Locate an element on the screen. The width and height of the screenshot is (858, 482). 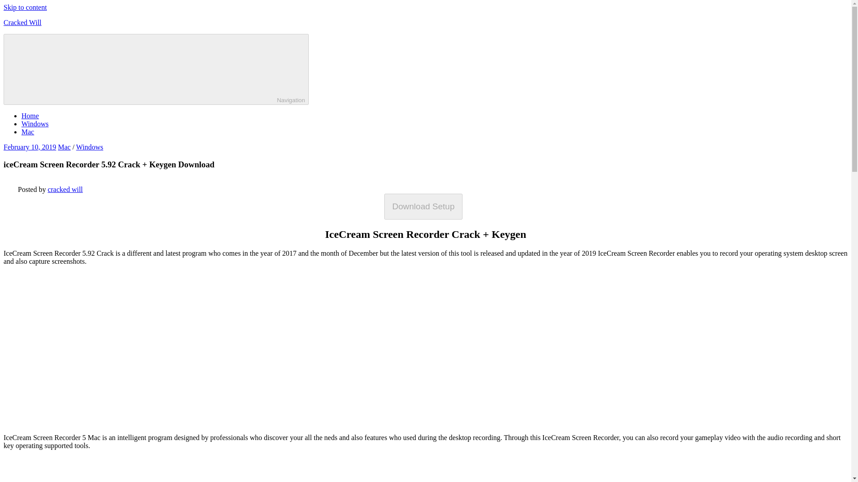
Download Setup is located at coordinates (425, 206).